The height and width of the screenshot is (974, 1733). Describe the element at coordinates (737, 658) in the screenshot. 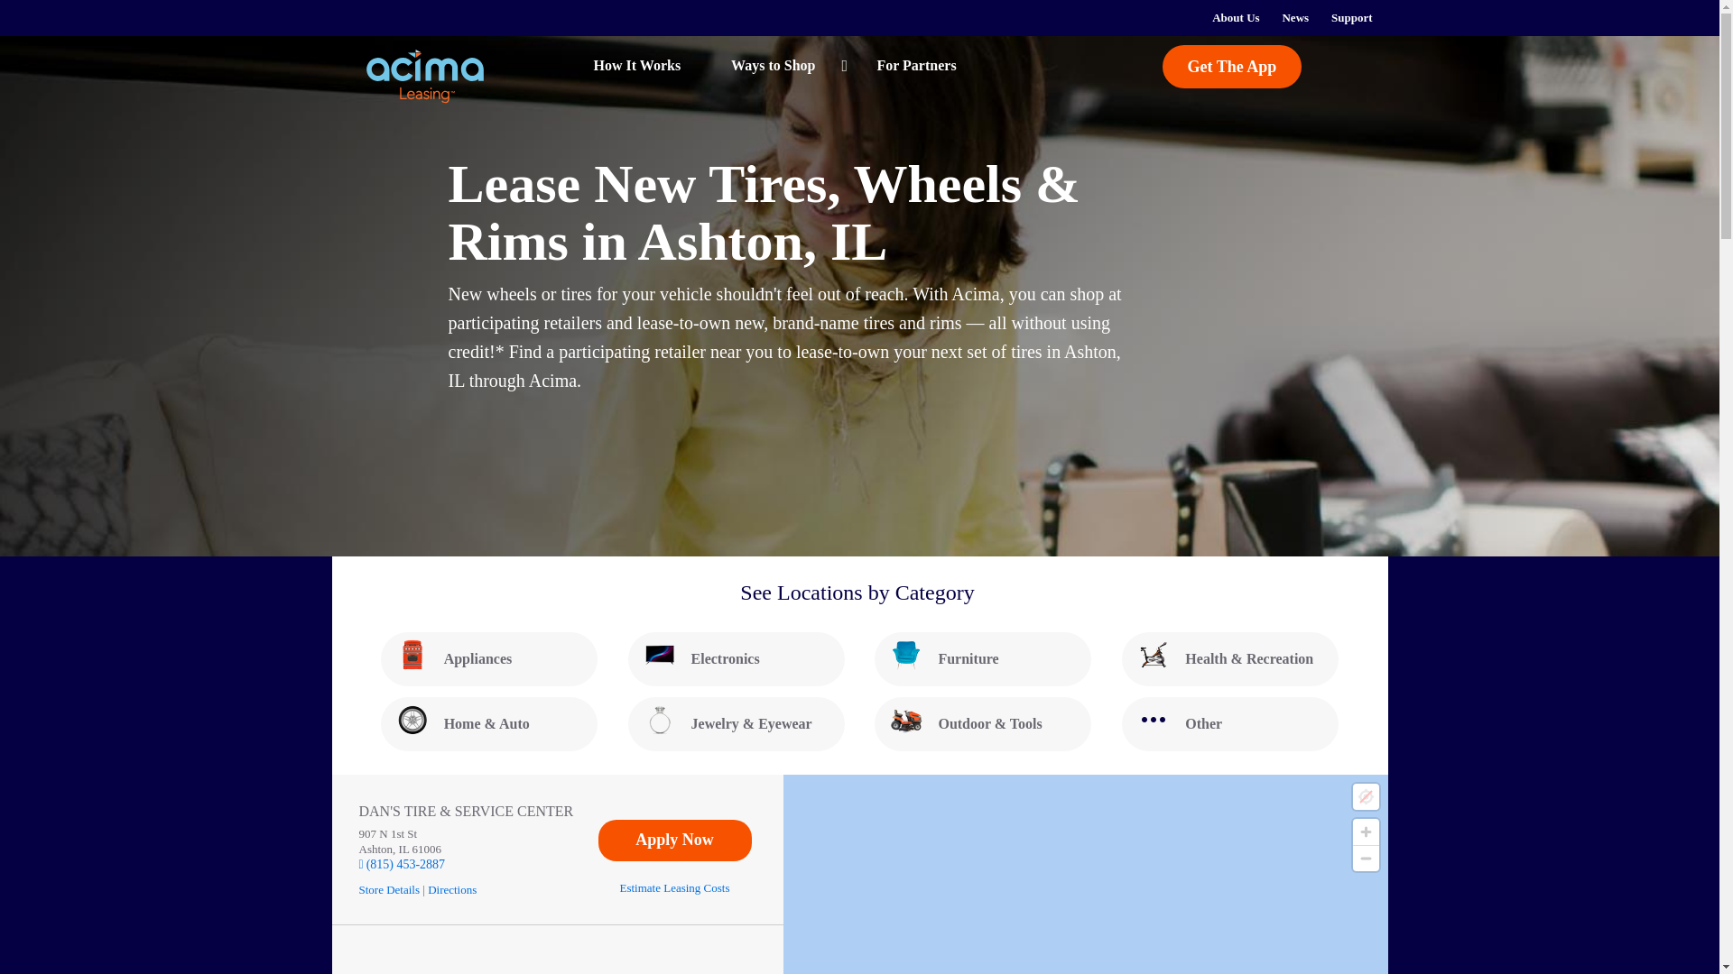

I see `Electronics` at that location.